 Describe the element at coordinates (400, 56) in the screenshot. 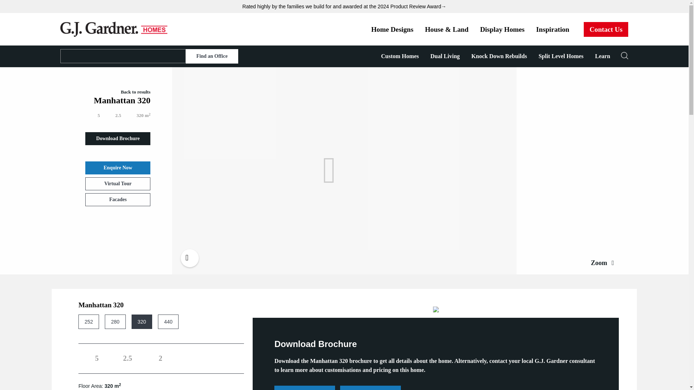

I see `Custom Homes` at that location.